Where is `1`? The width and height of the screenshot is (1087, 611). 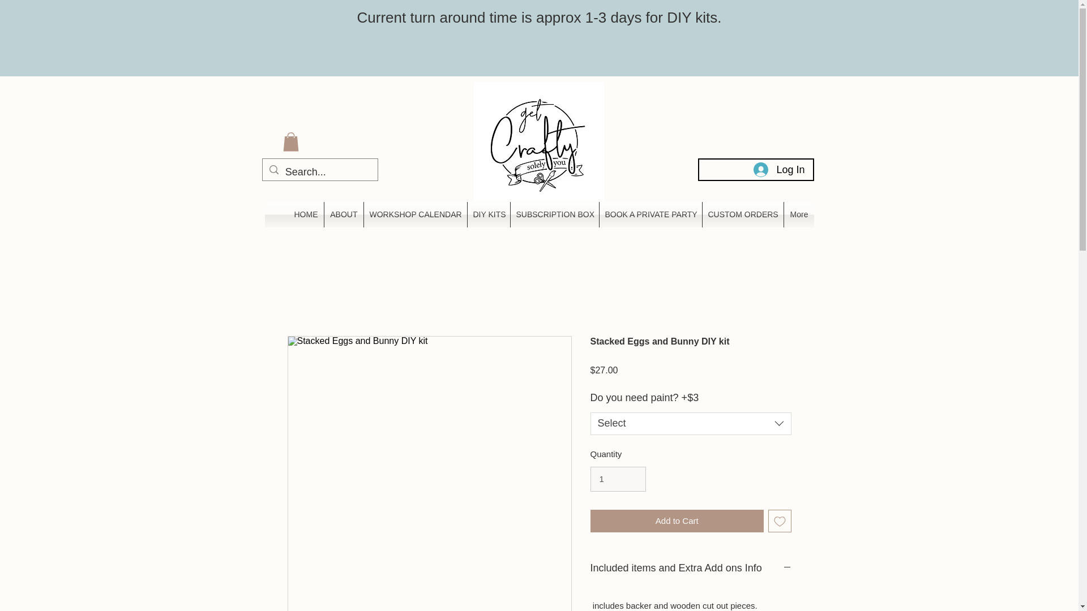
1 is located at coordinates (618, 479).